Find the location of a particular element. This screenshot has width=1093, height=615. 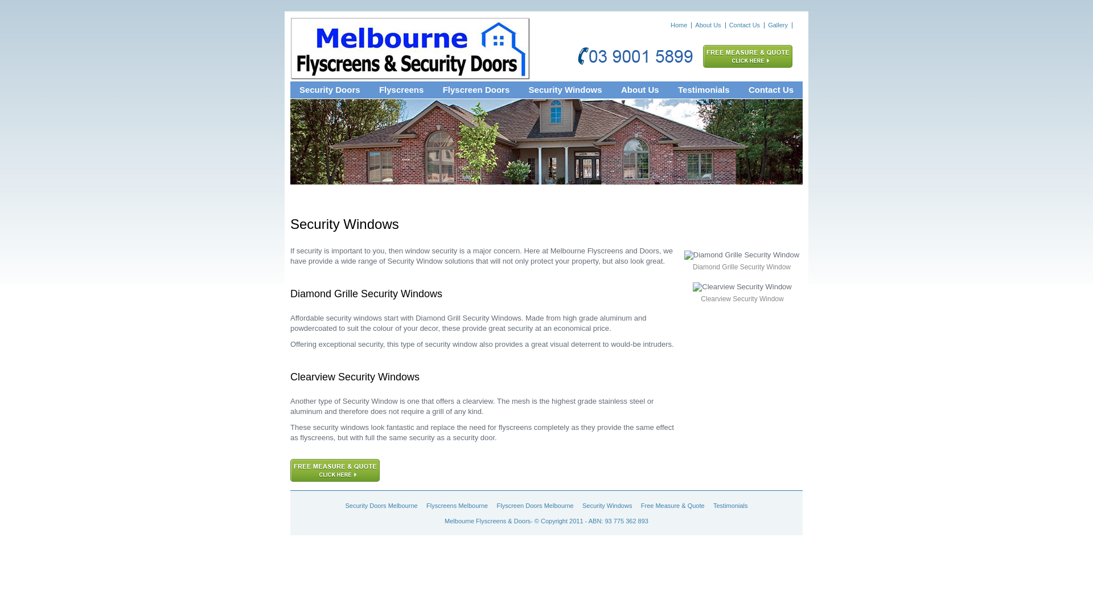

Testimonials is located at coordinates (704, 90).